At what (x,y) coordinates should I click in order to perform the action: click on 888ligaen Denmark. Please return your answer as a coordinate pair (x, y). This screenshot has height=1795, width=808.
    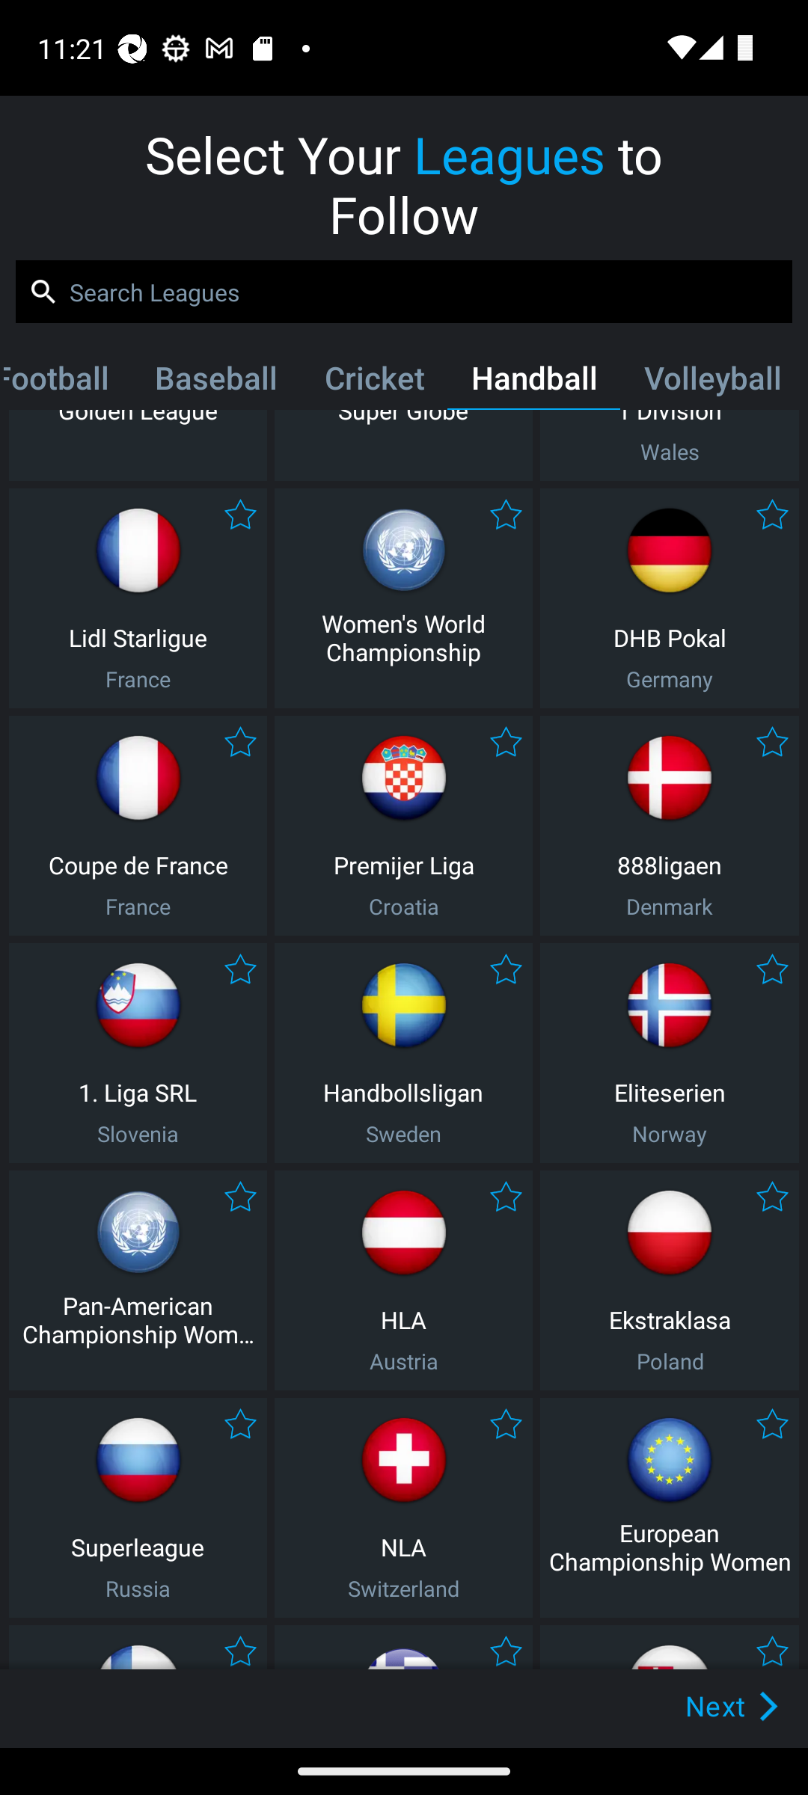
    Looking at the image, I should click on (670, 826).